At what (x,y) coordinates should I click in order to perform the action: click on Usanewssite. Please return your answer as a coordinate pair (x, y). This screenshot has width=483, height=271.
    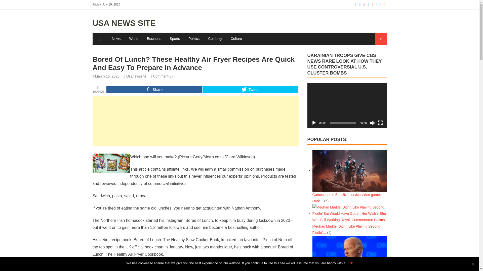
    Looking at the image, I should click on (136, 76).